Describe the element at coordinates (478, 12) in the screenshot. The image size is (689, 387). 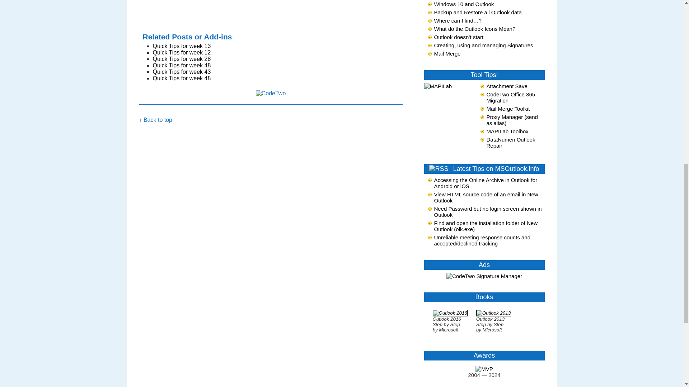
I see `Backup and Restore all Outlook data` at that location.